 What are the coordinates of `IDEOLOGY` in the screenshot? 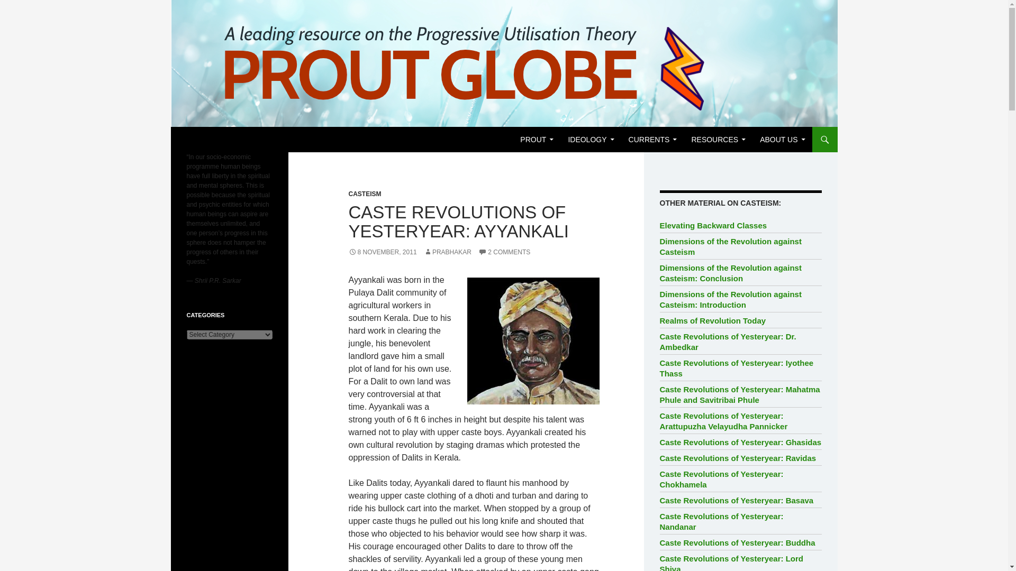 It's located at (591, 140).